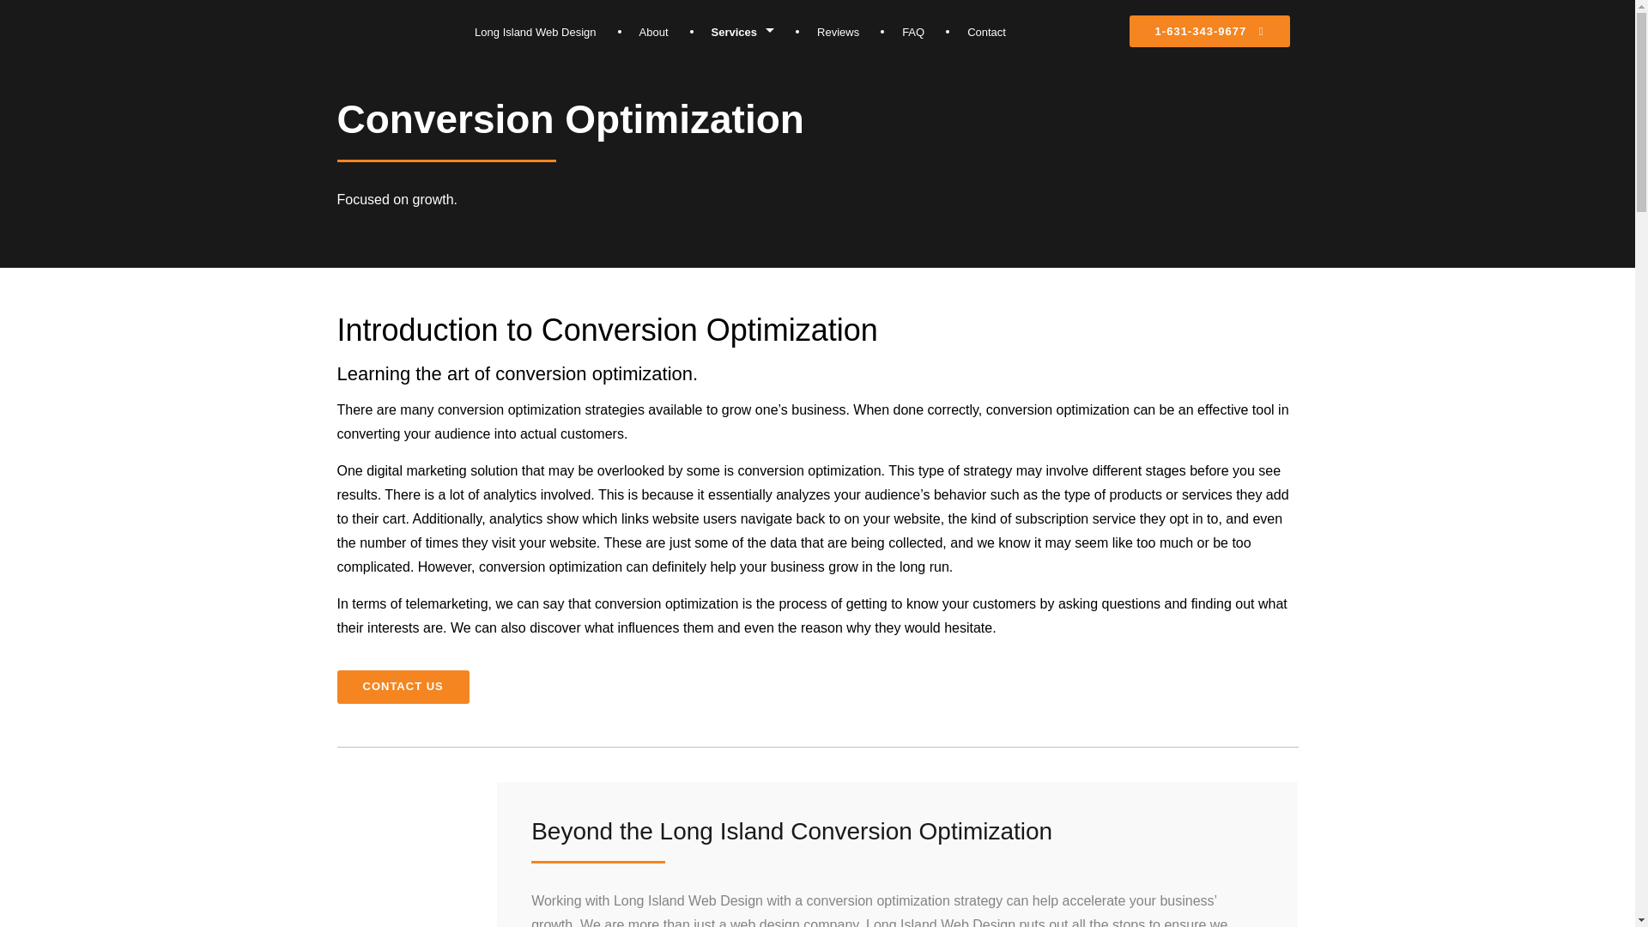 This screenshot has height=927, width=1648. What do you see at coordinates (913, 33) in the screenshot?
I see `FAQ` at bounding box center [913, 33].